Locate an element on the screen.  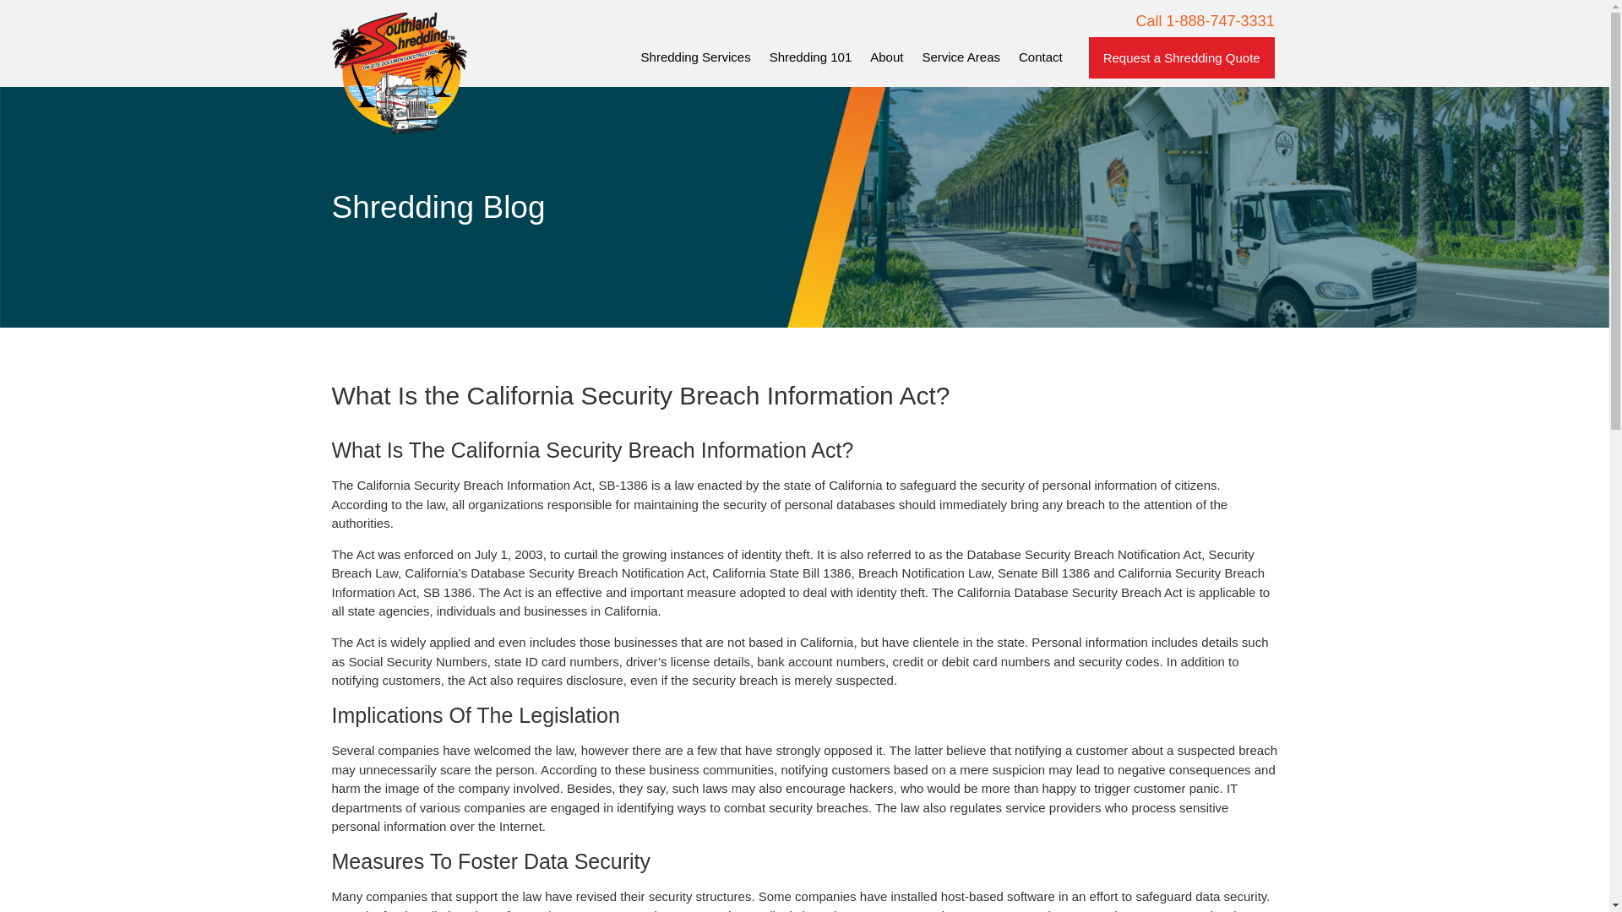
Shredding Services is located at coordinates (696, 57).